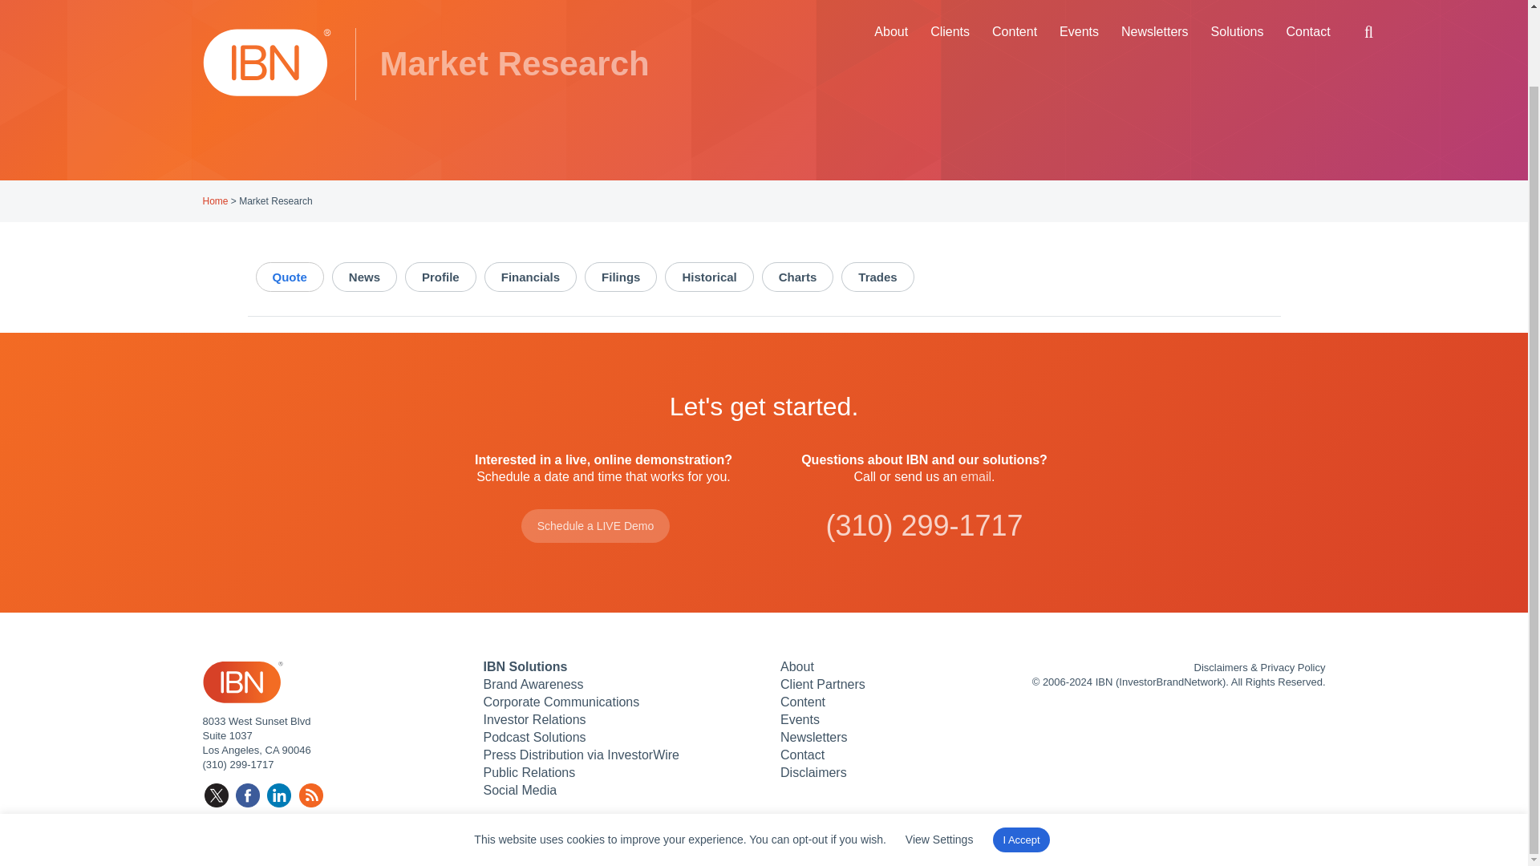 Image resolution: width=1540 pixels, height=866 pixels. I want to click on Quote, so click(289, 277).